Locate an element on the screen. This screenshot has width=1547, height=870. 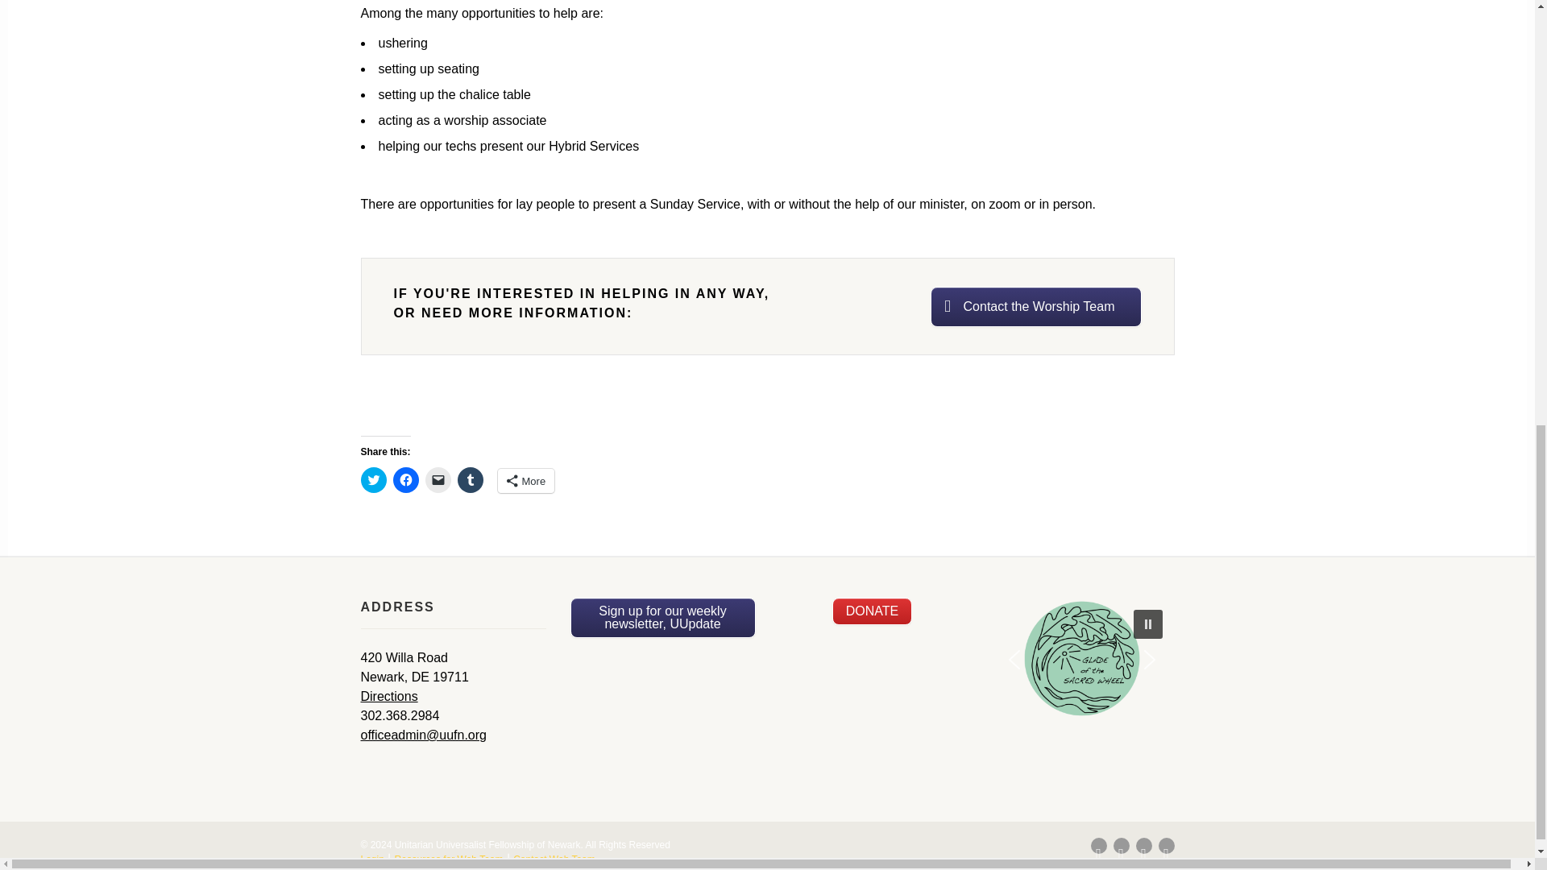
Click to share on Facebook is located at coordinates (406, 480).